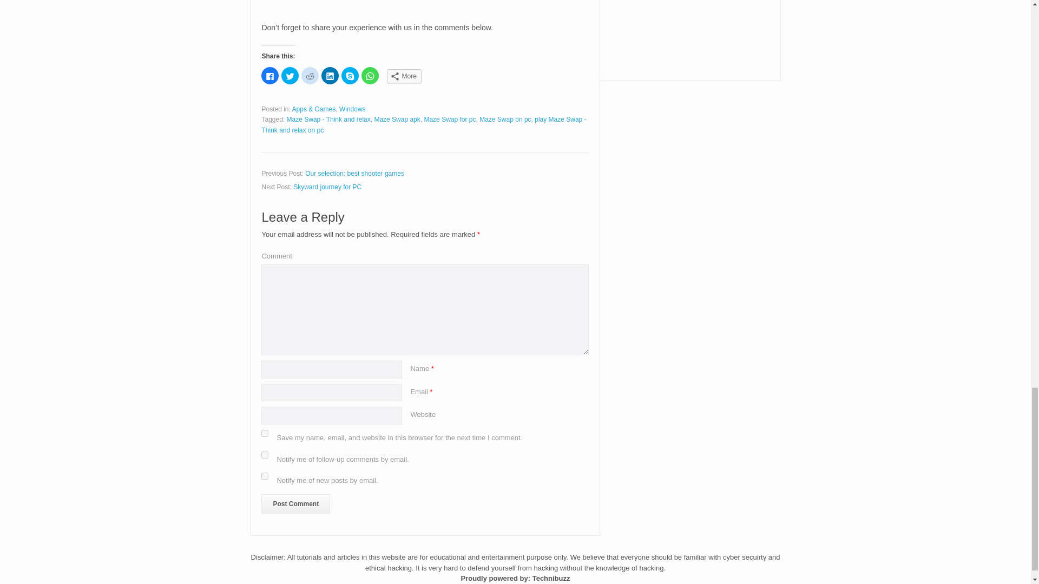  What do you see at coordinates (295, 504) in the screenshot?
I see `Post Comment` at bounding box center [295, 504].